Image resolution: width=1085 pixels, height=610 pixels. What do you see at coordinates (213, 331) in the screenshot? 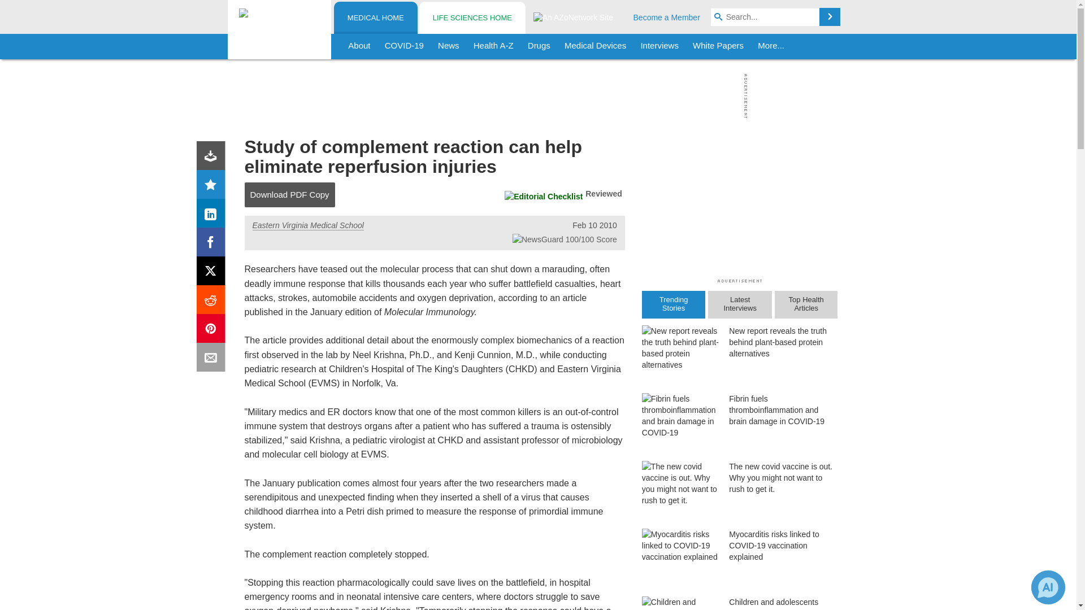
I see `Pinterest` at bounding box center [213, 331].